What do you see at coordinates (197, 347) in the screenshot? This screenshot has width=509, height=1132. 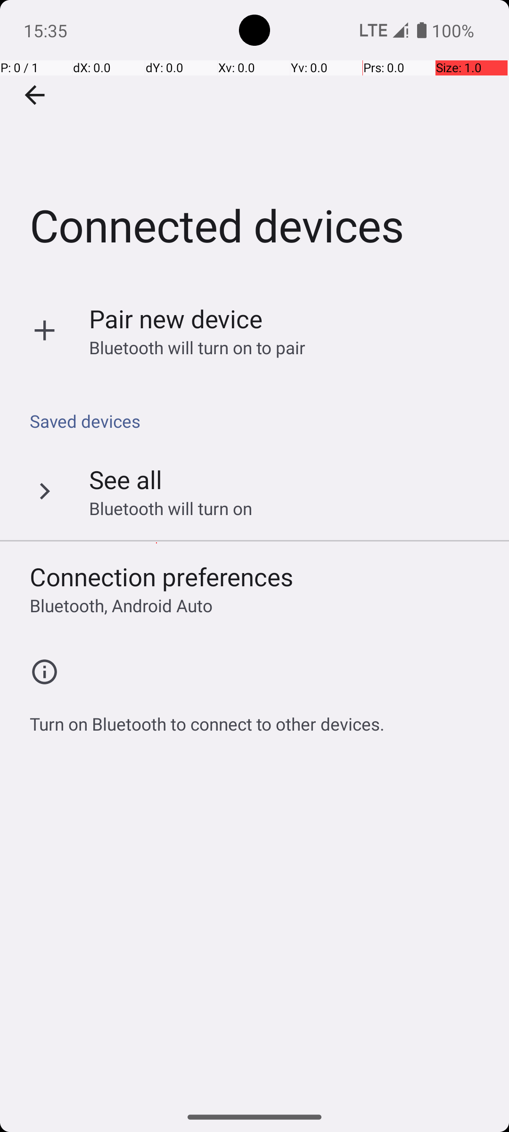 I see `Bluetooth will turn on to pair` at bounding box center [197, 347].